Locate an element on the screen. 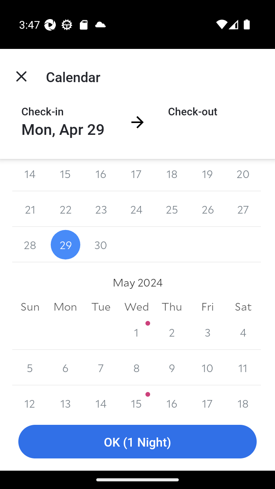 The image size is (275, 489). 19 19 April 2024 is located at coordinates (207, 175).